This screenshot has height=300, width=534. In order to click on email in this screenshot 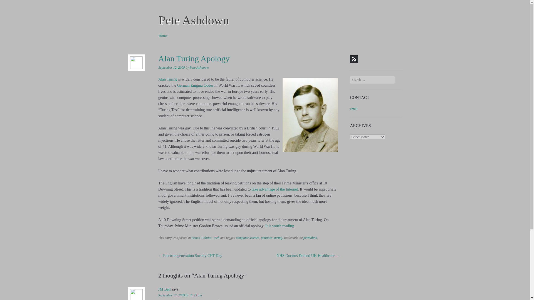, I will do `click(354, 109)`.